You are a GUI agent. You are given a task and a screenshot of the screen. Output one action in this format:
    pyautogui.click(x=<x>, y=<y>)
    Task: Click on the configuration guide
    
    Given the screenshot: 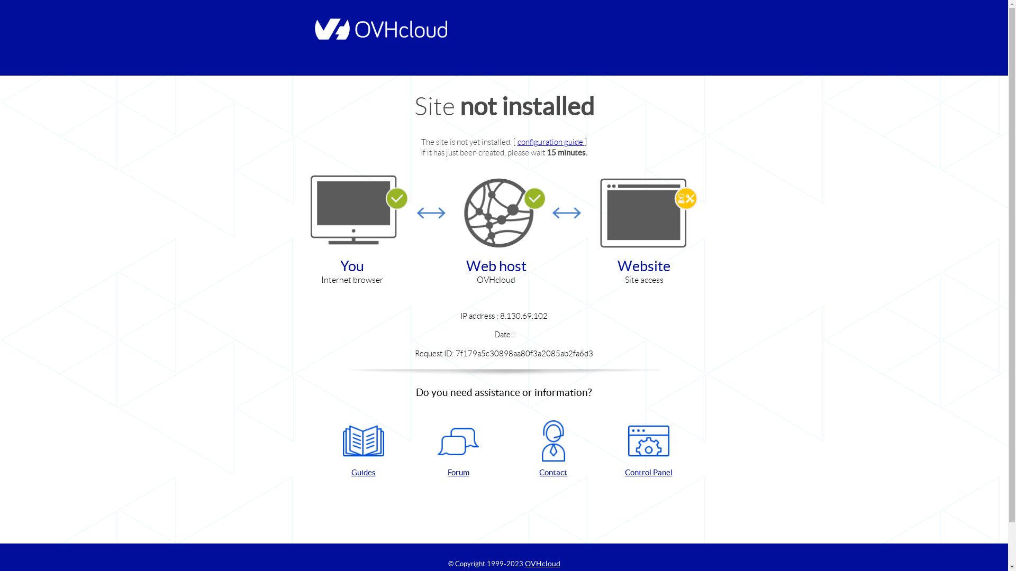 What is the action you would take?
    pyautogui.click(x=551, y=142)
    